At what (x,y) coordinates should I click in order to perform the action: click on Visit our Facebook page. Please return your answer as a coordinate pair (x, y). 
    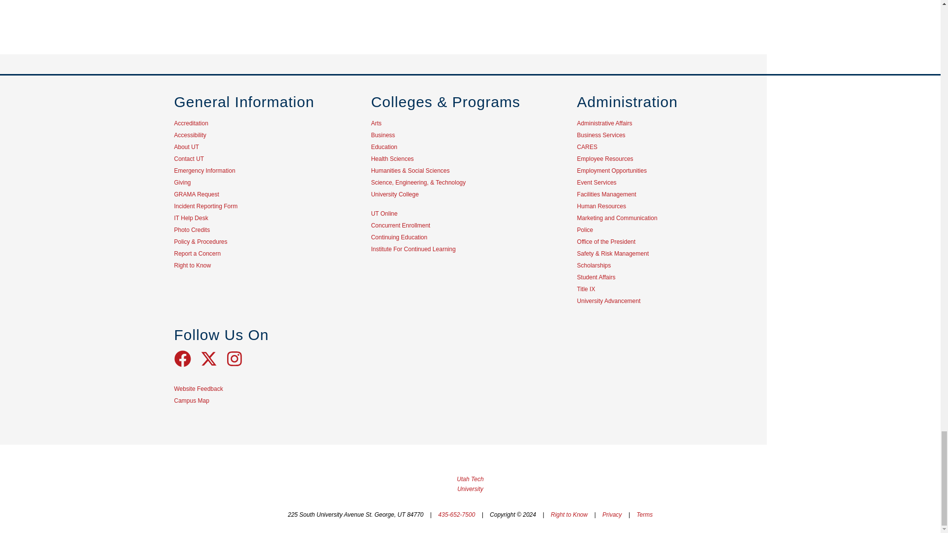
    Looking at the image, I should click on (187, 364).